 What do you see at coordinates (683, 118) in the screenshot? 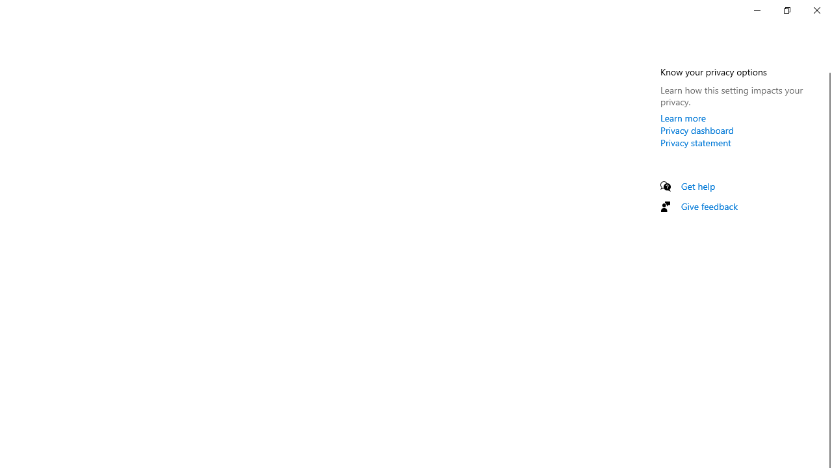
I see `Learn more` at bounding box center [683, 118].